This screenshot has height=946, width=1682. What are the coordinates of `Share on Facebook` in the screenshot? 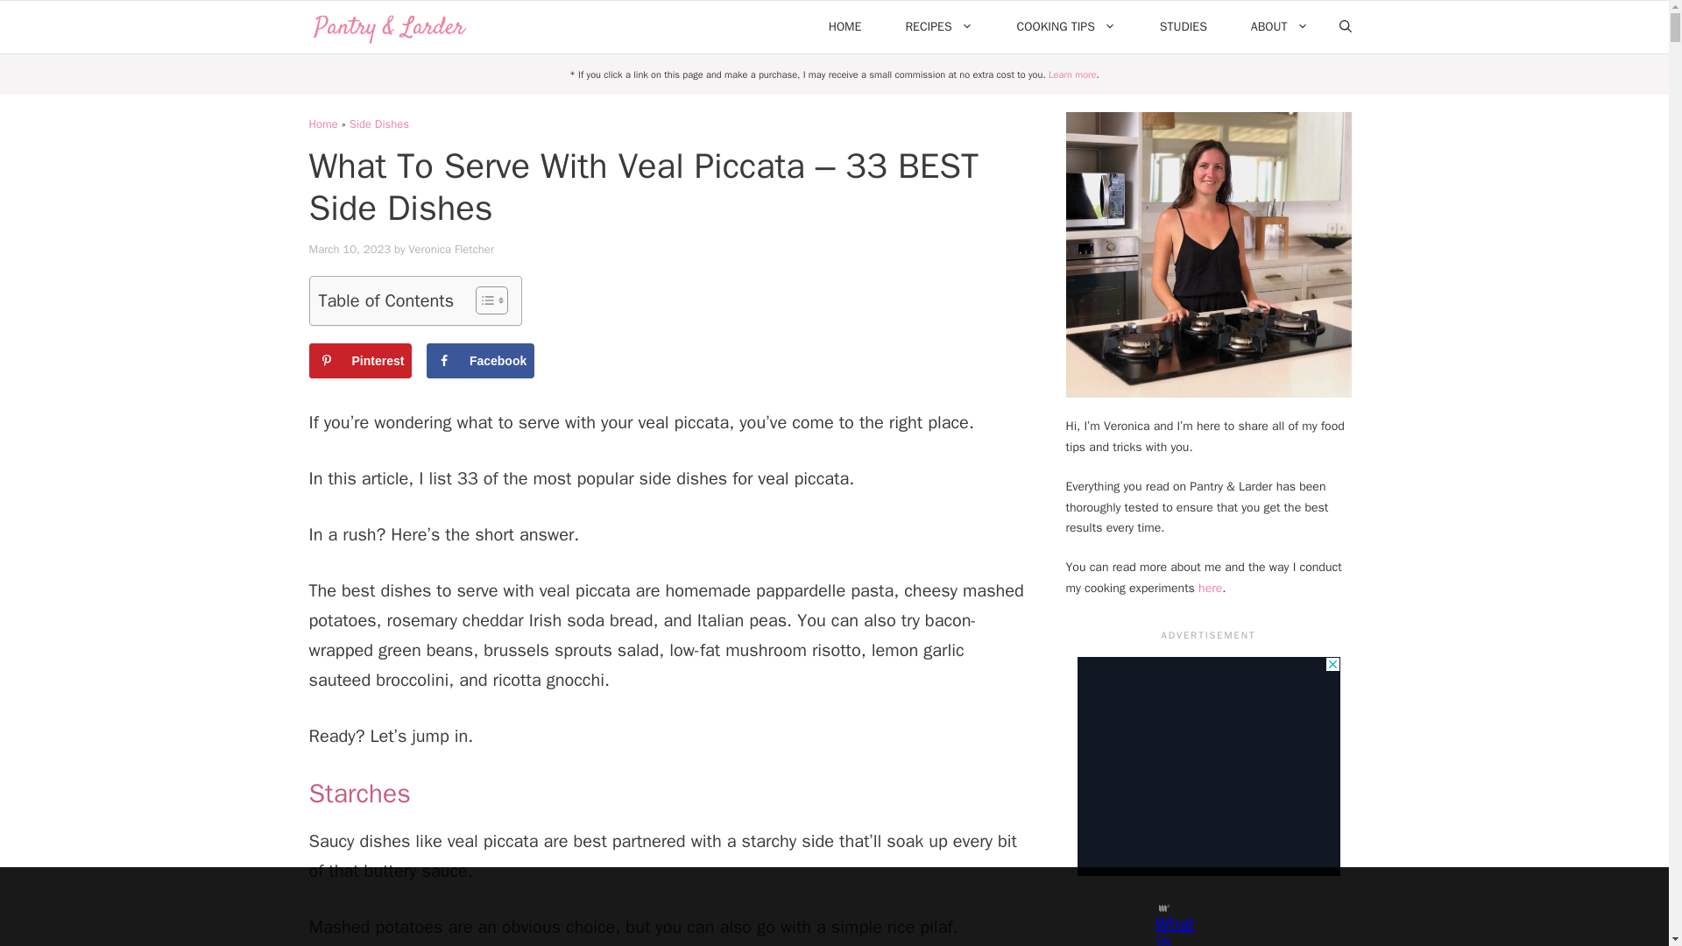 It's located at (480, 361).